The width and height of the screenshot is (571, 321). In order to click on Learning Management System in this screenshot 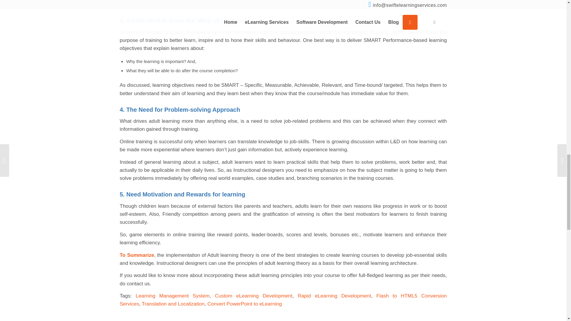, I will do `click(172, 296)`.